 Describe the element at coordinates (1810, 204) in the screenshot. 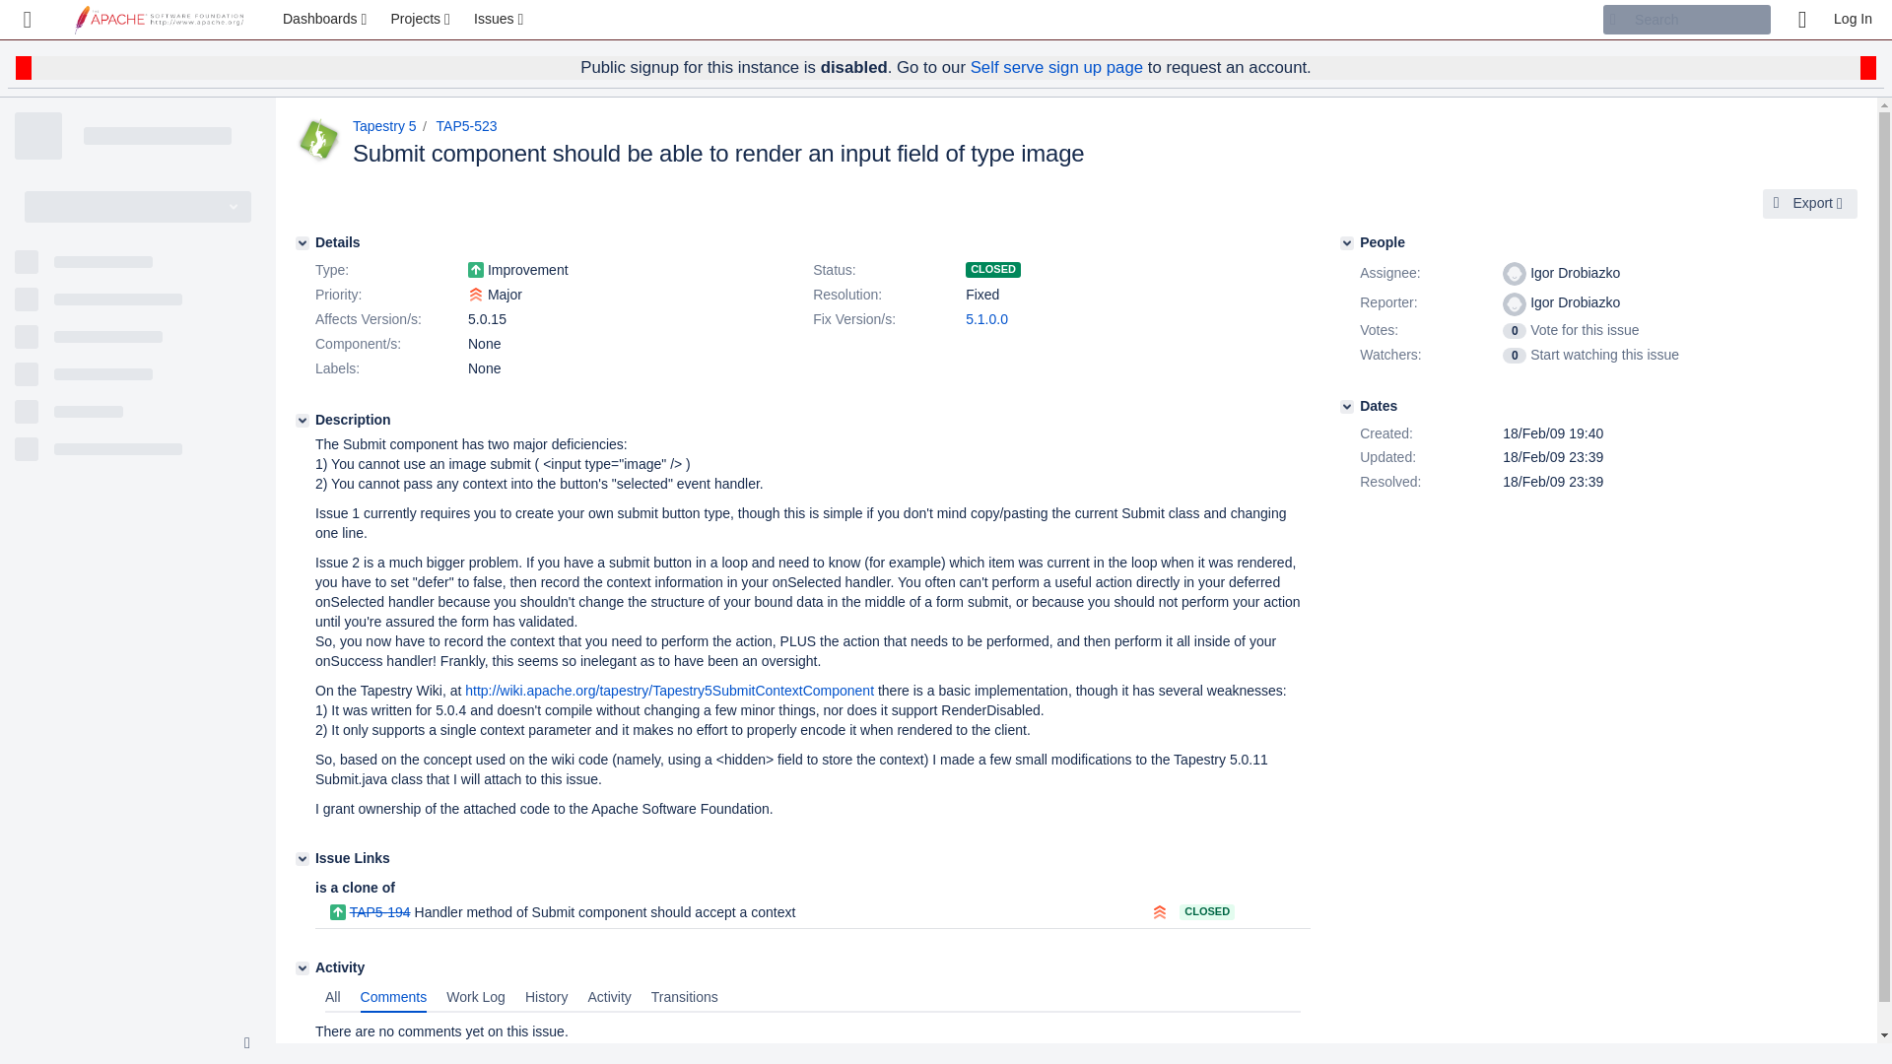

I see `Export` at that location.